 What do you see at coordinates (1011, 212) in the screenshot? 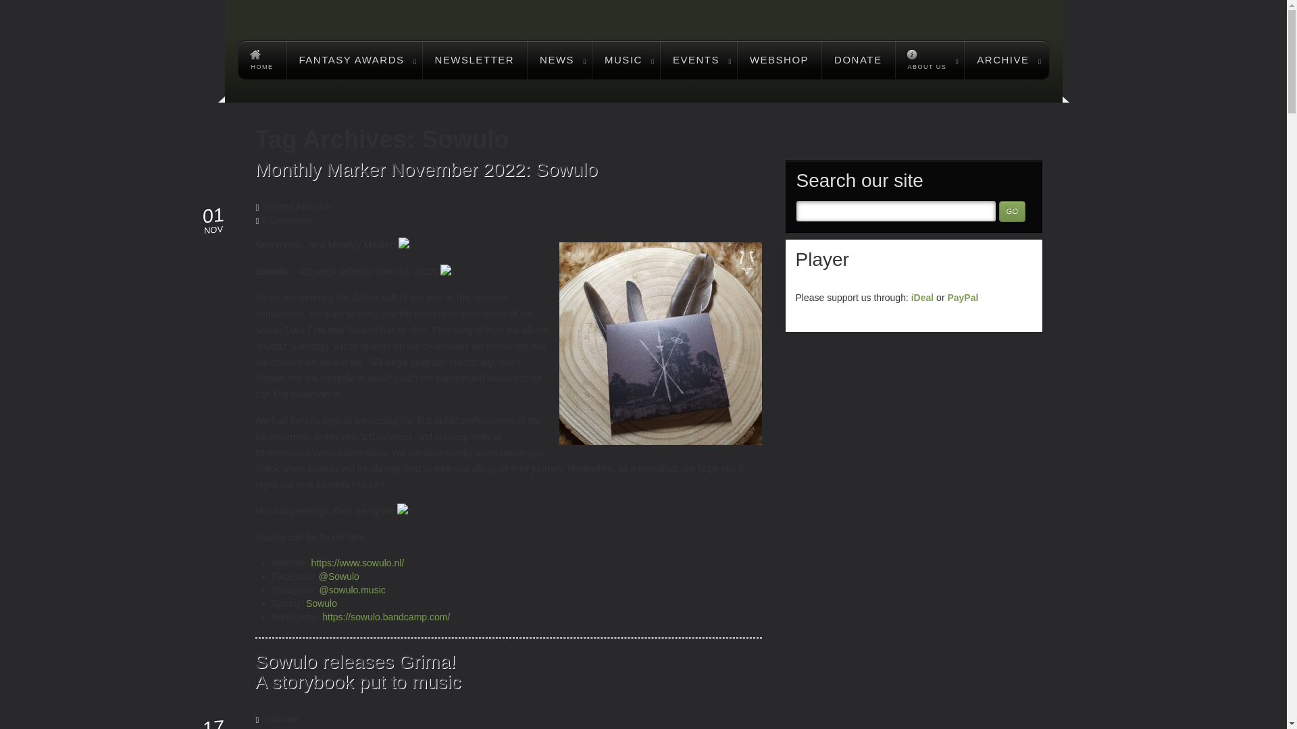
I see `Go` at bounding box center [1011, 212].